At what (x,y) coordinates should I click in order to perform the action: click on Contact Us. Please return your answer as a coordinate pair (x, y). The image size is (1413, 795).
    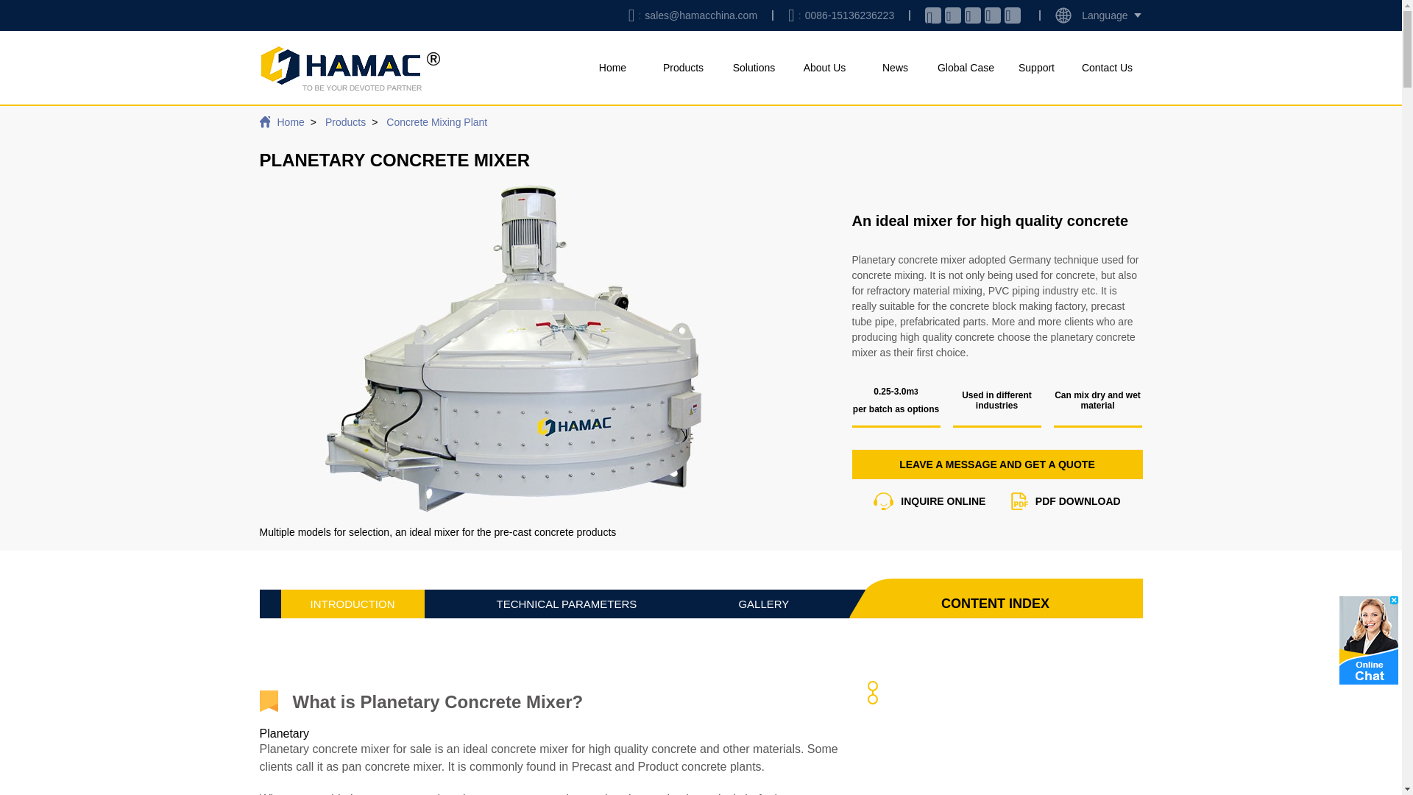
    Looking at the image, I should click on (1106, 68).